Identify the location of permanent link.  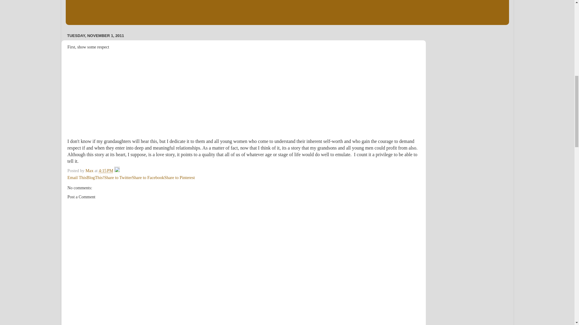
(106, 170).